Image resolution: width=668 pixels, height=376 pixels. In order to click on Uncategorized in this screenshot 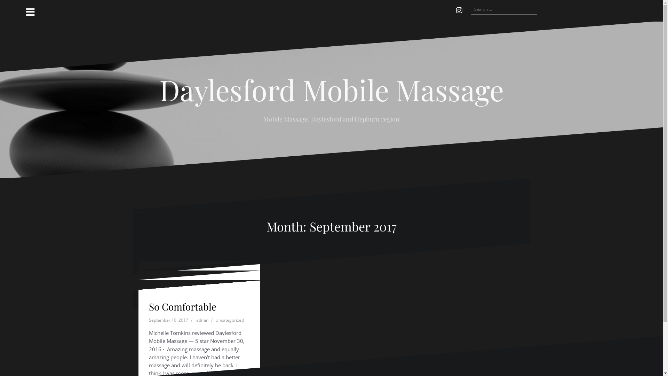, I will do `click(229, 320)`.